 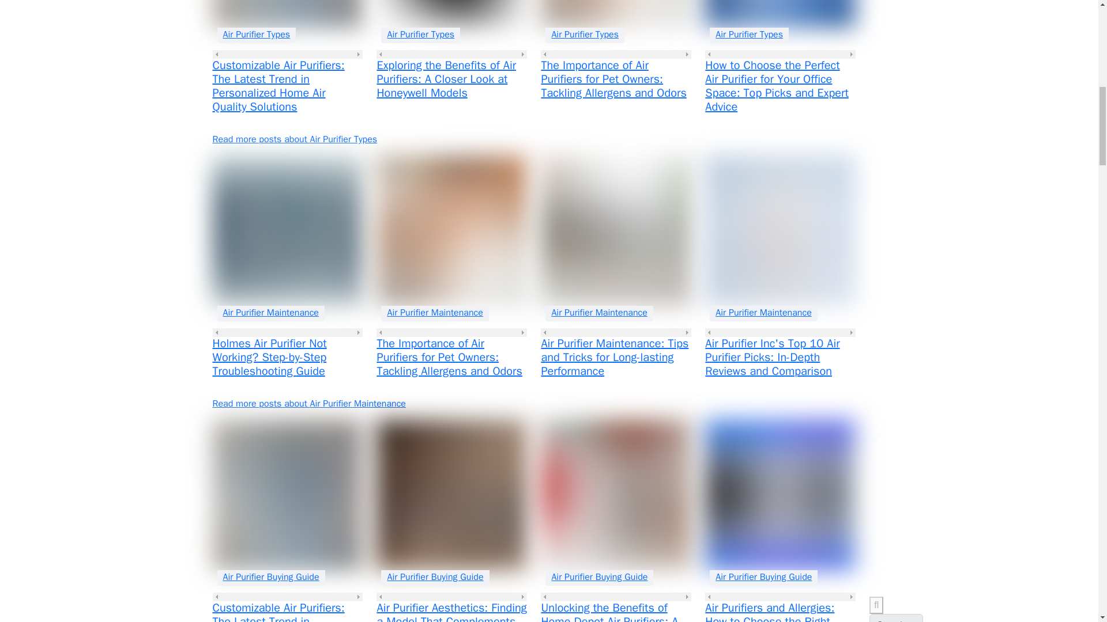 What do you see at coordinates (585, 35) in the screenshot?
I see `Air Purifier Types` at bounding box center [585, 35].